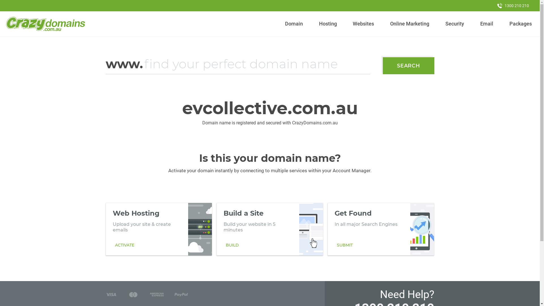 The image size is (544, 306). Describe the element at coordinates (159, 229) in the screenshot. I see `Web Hosting
Upload your site & create emails
ACTIVATE` at that location.